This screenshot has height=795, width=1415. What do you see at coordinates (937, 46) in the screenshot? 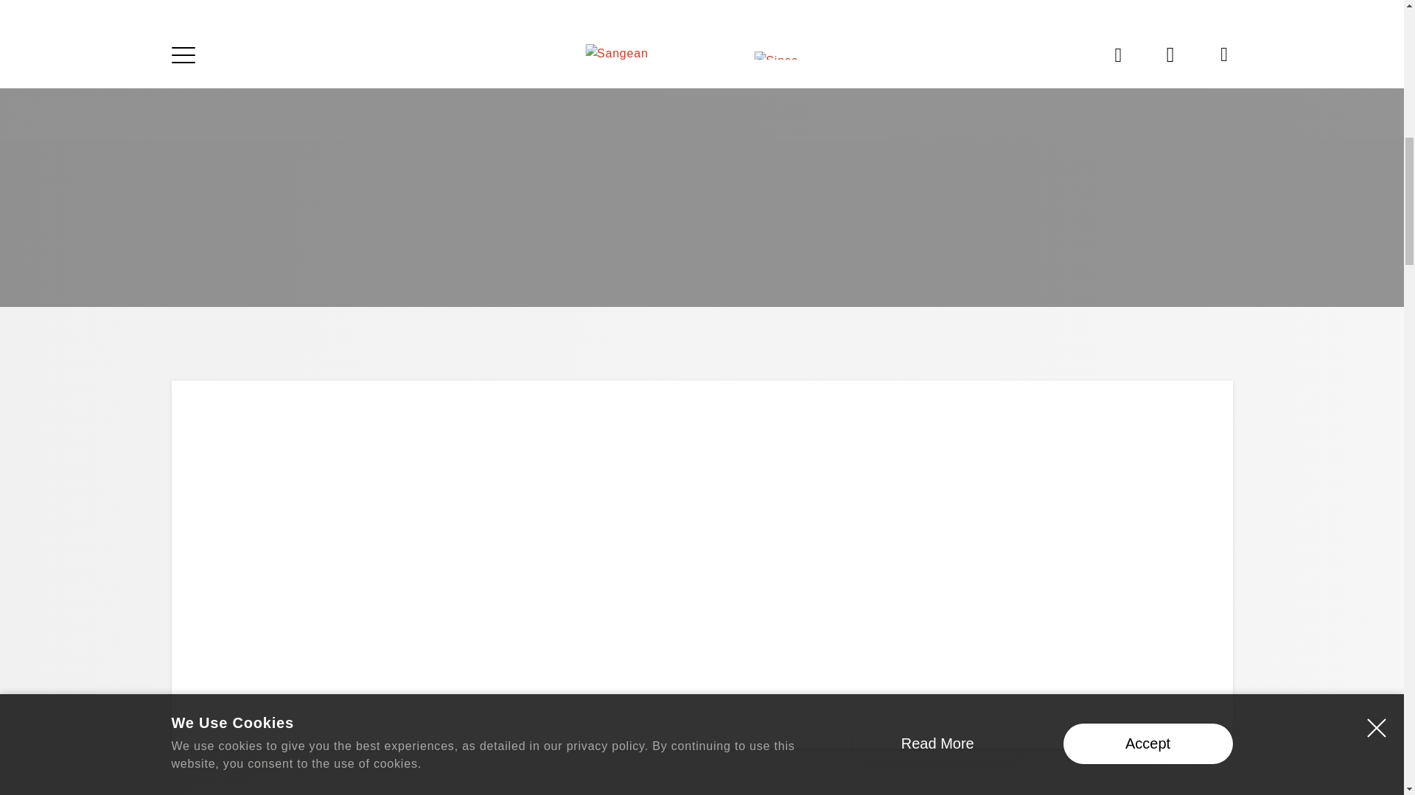
I see `Read More` at bounding box center [937, 46].